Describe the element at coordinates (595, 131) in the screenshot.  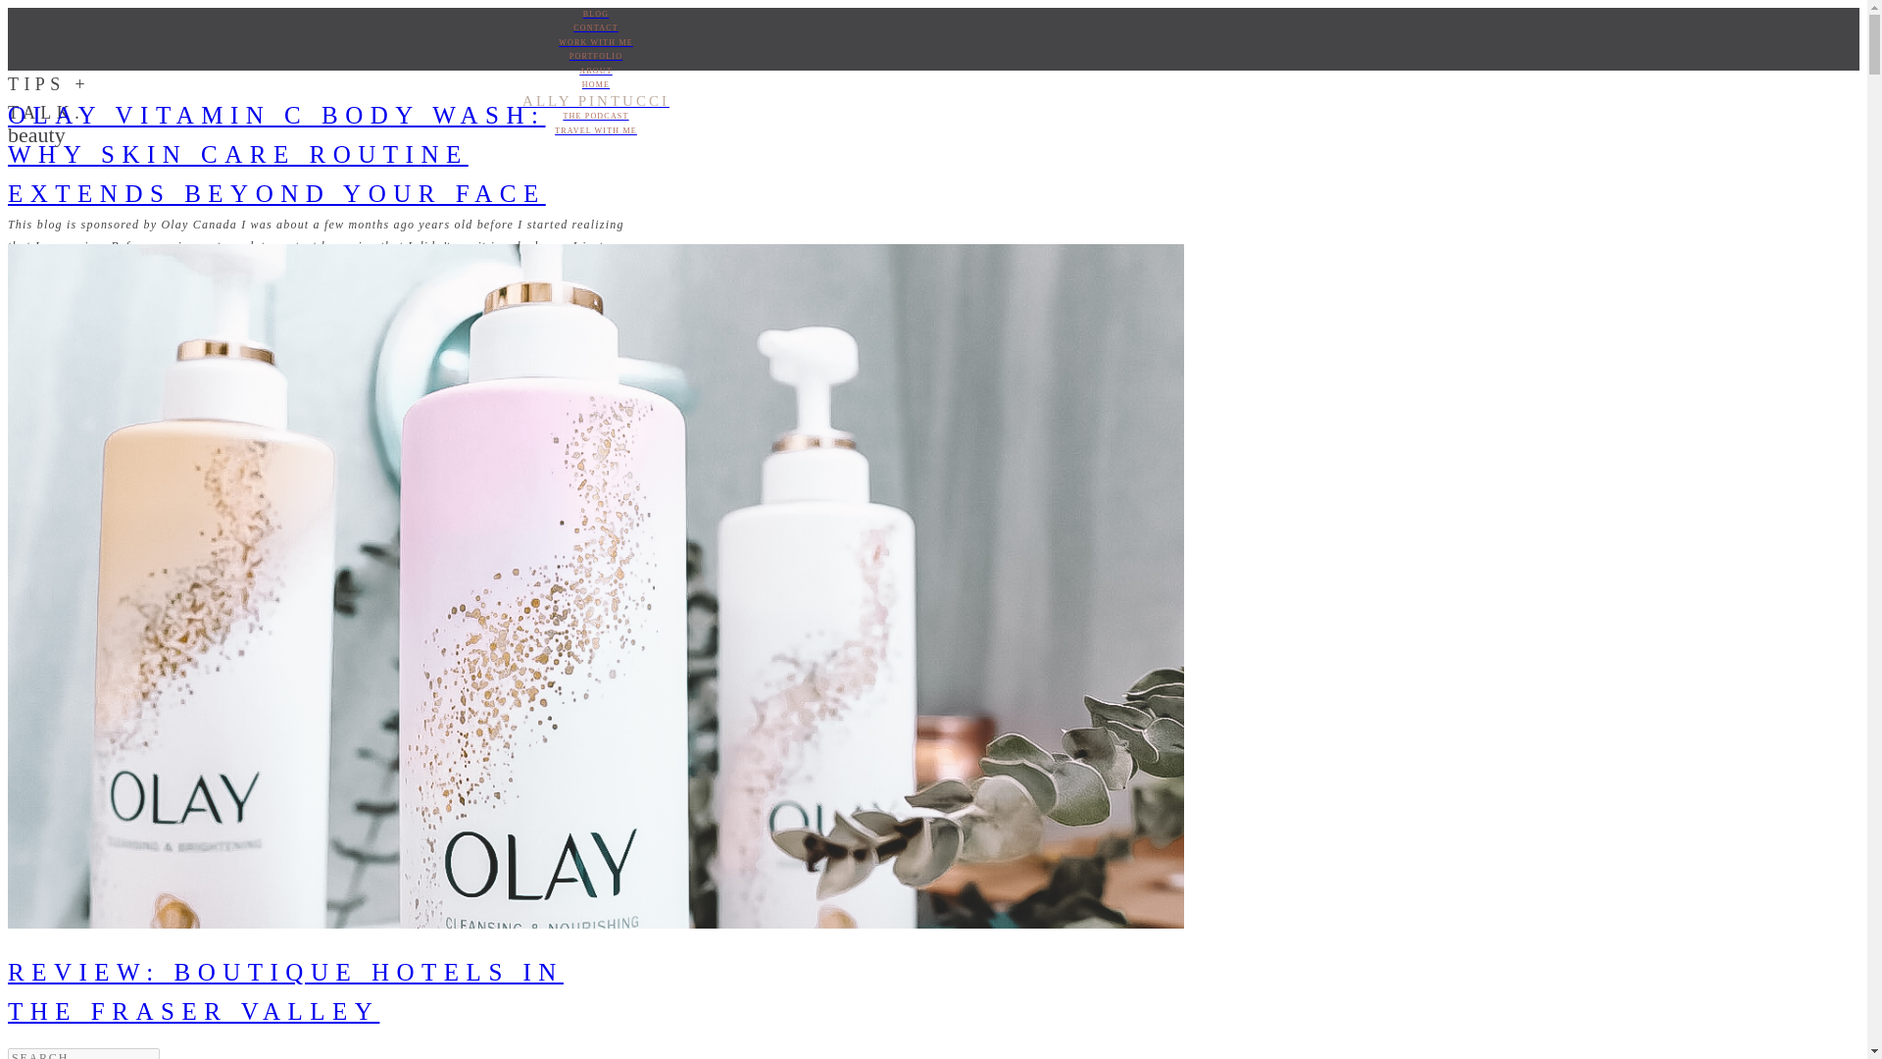
I see `TRAVEL WITH ME` at that location.